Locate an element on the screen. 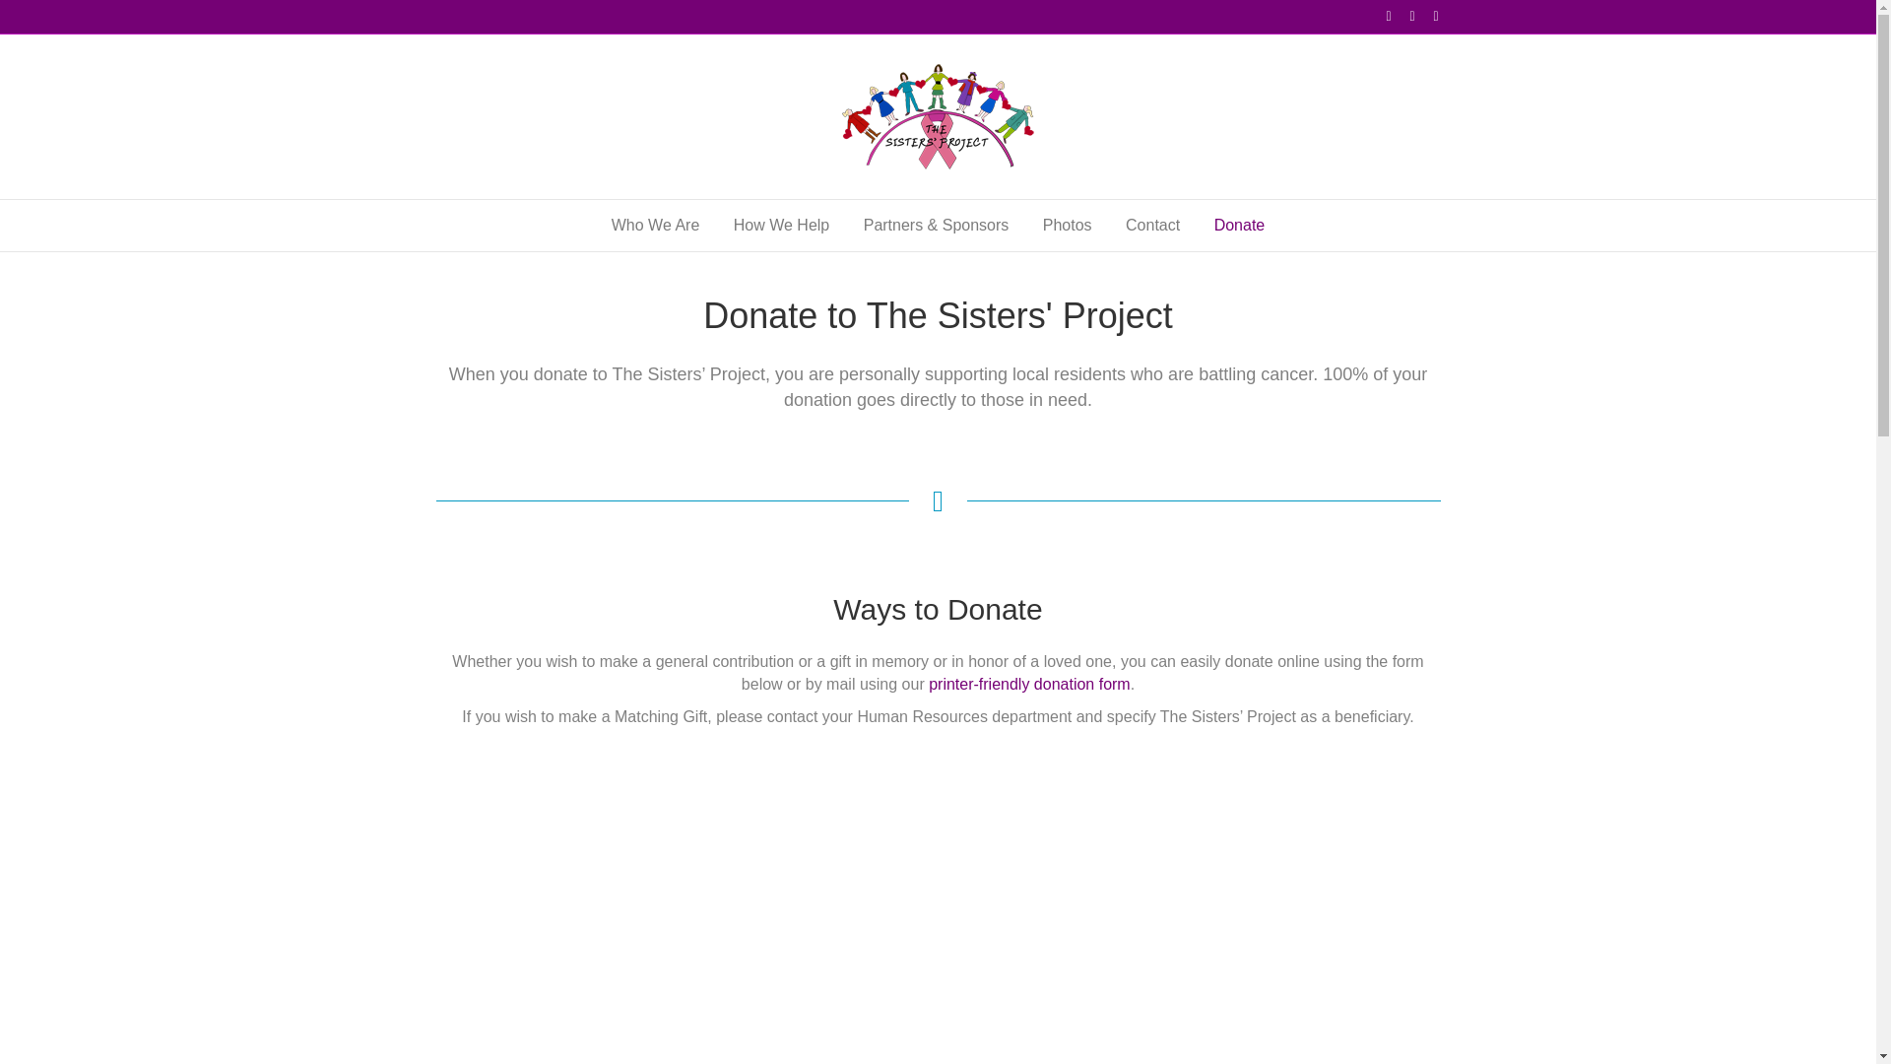  Contact is located at coordinates (1152, 225).